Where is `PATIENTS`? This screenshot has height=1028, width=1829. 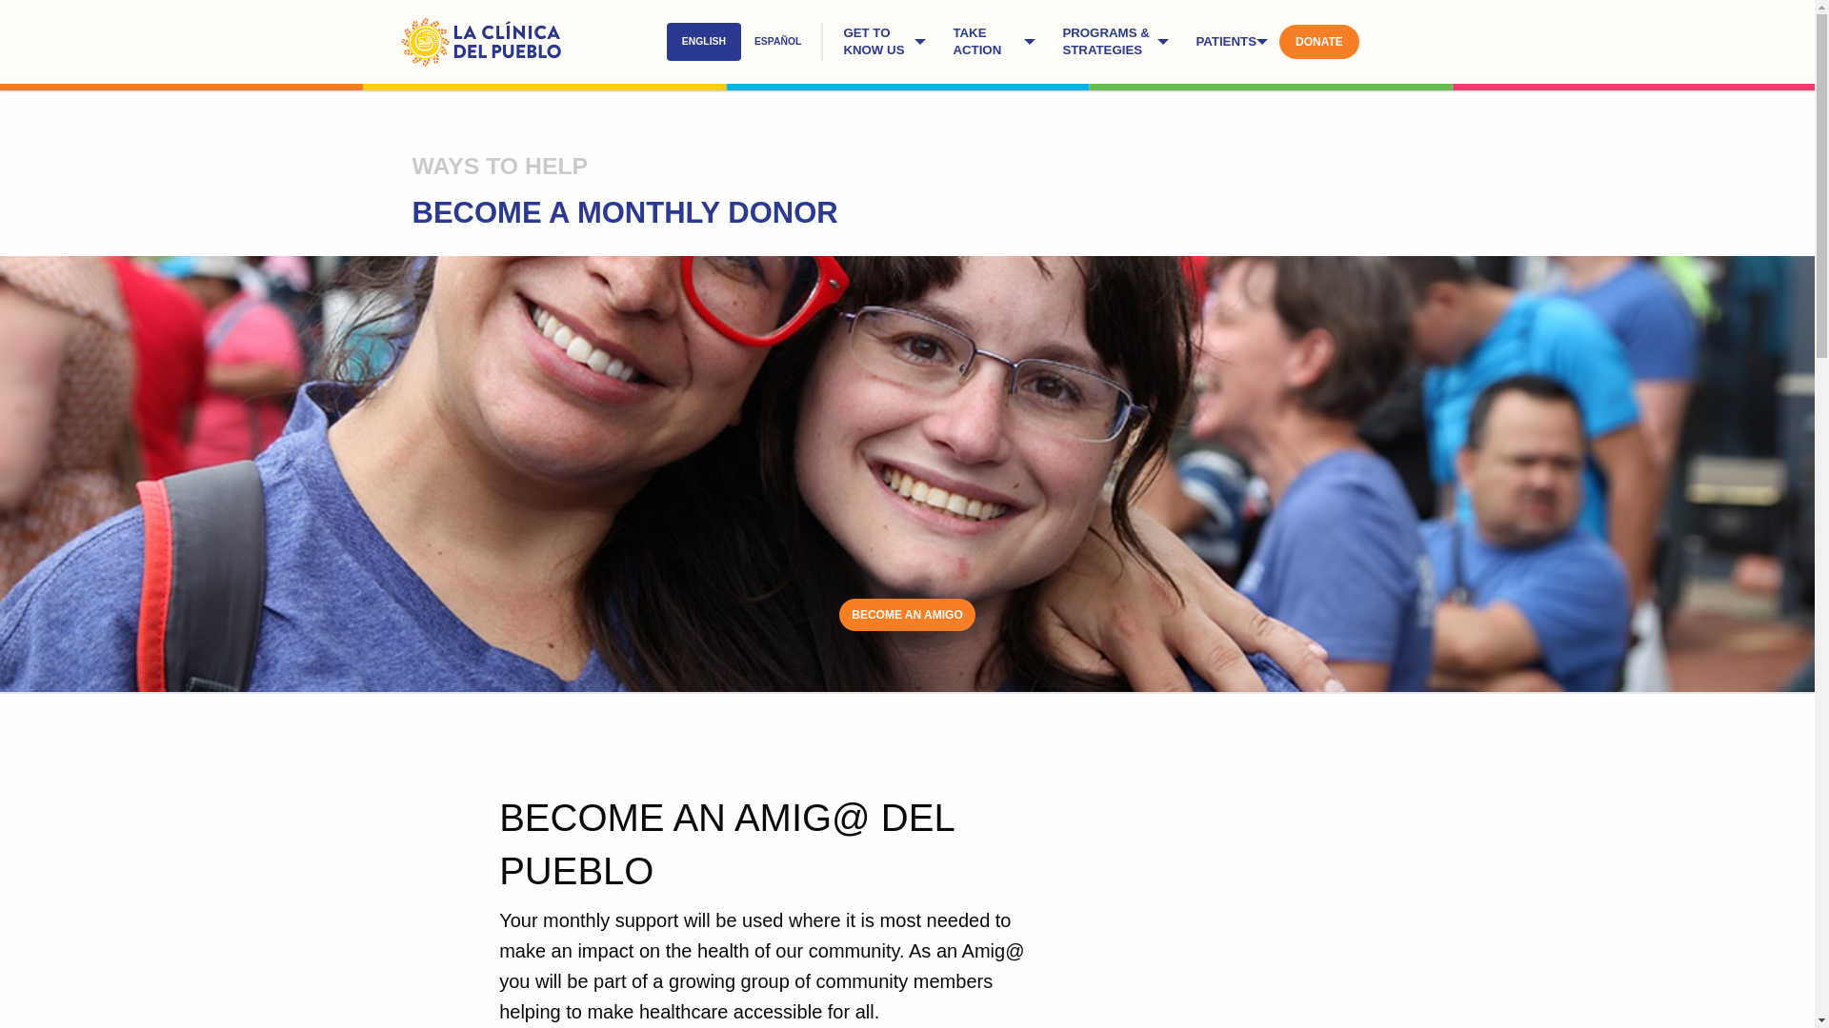 PATIENTS is located at coordinates (1229, 41).